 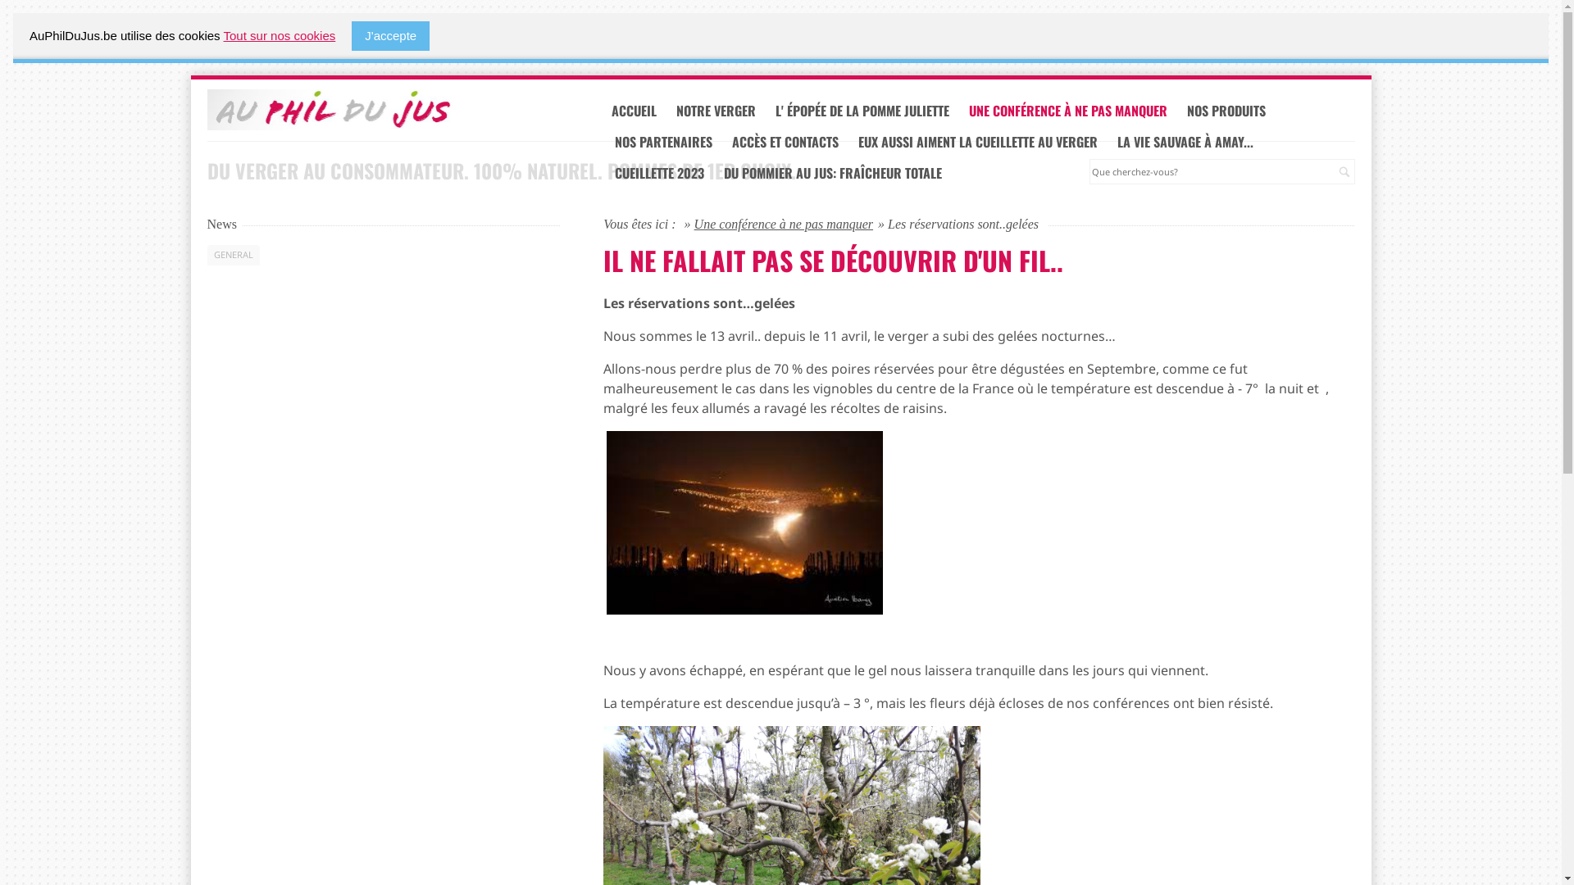 I want to click on EUX AUSSI AIMENT LA CUEILLETTE AU VERGER, so click(x=976, y=143).